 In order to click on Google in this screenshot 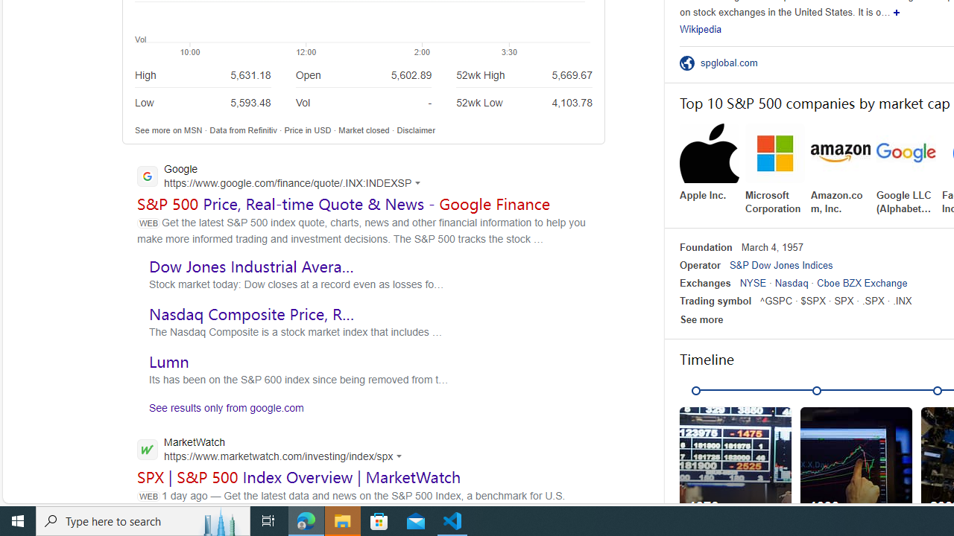, I will do `click(283, 177)`.